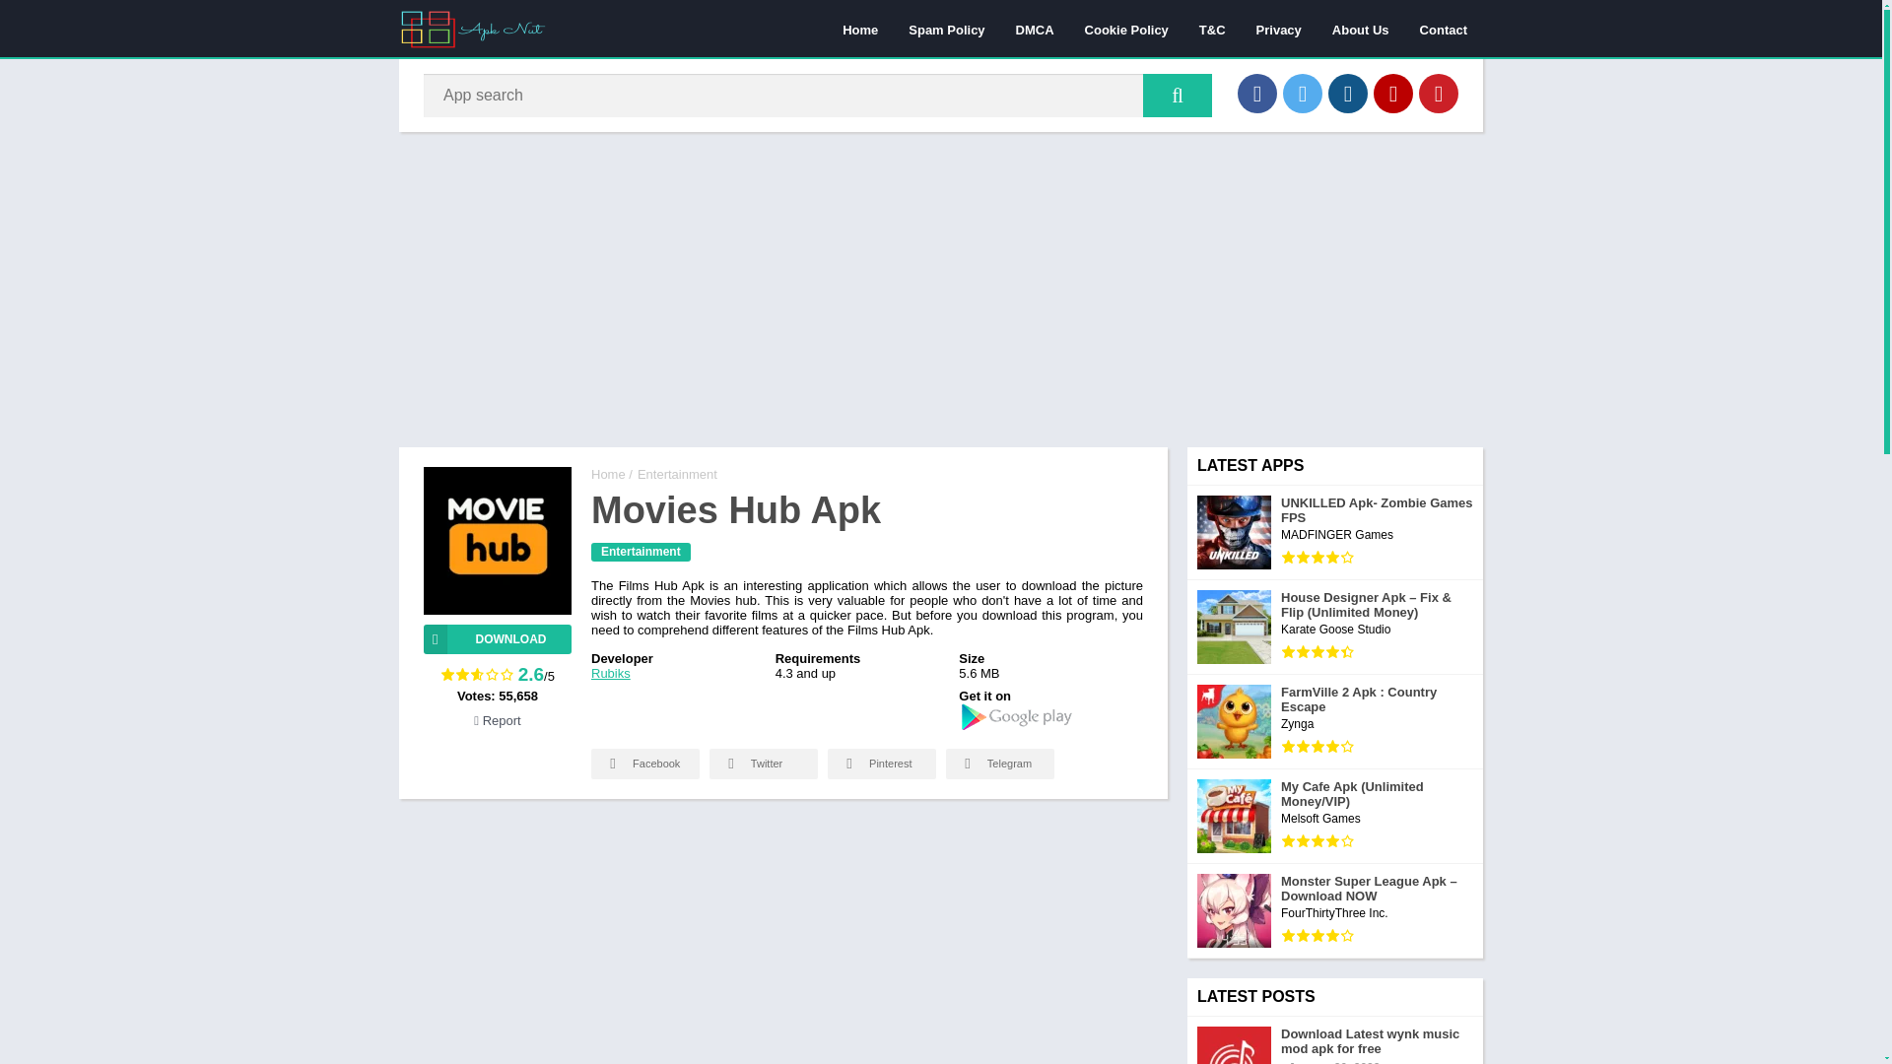  Describe the element at coordinates (497, 638) in the screenshot. I see `Download` at that location.